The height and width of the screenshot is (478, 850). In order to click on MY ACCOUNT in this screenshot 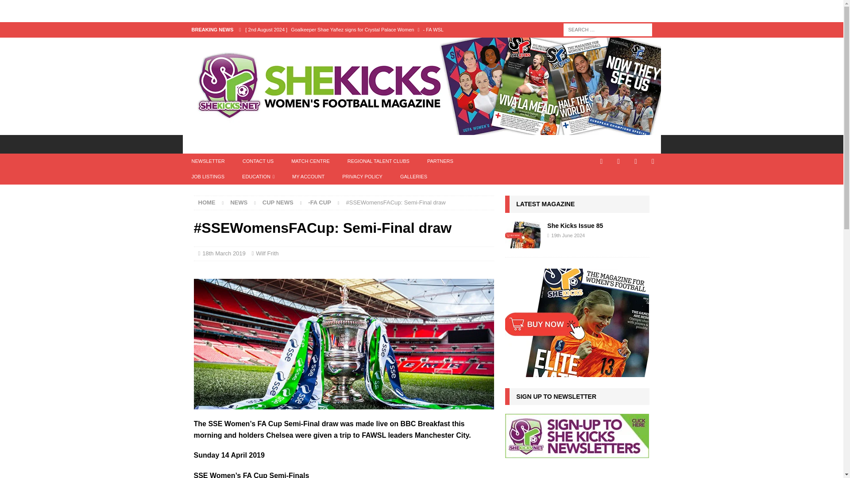, I will do `click(308, 177)`.